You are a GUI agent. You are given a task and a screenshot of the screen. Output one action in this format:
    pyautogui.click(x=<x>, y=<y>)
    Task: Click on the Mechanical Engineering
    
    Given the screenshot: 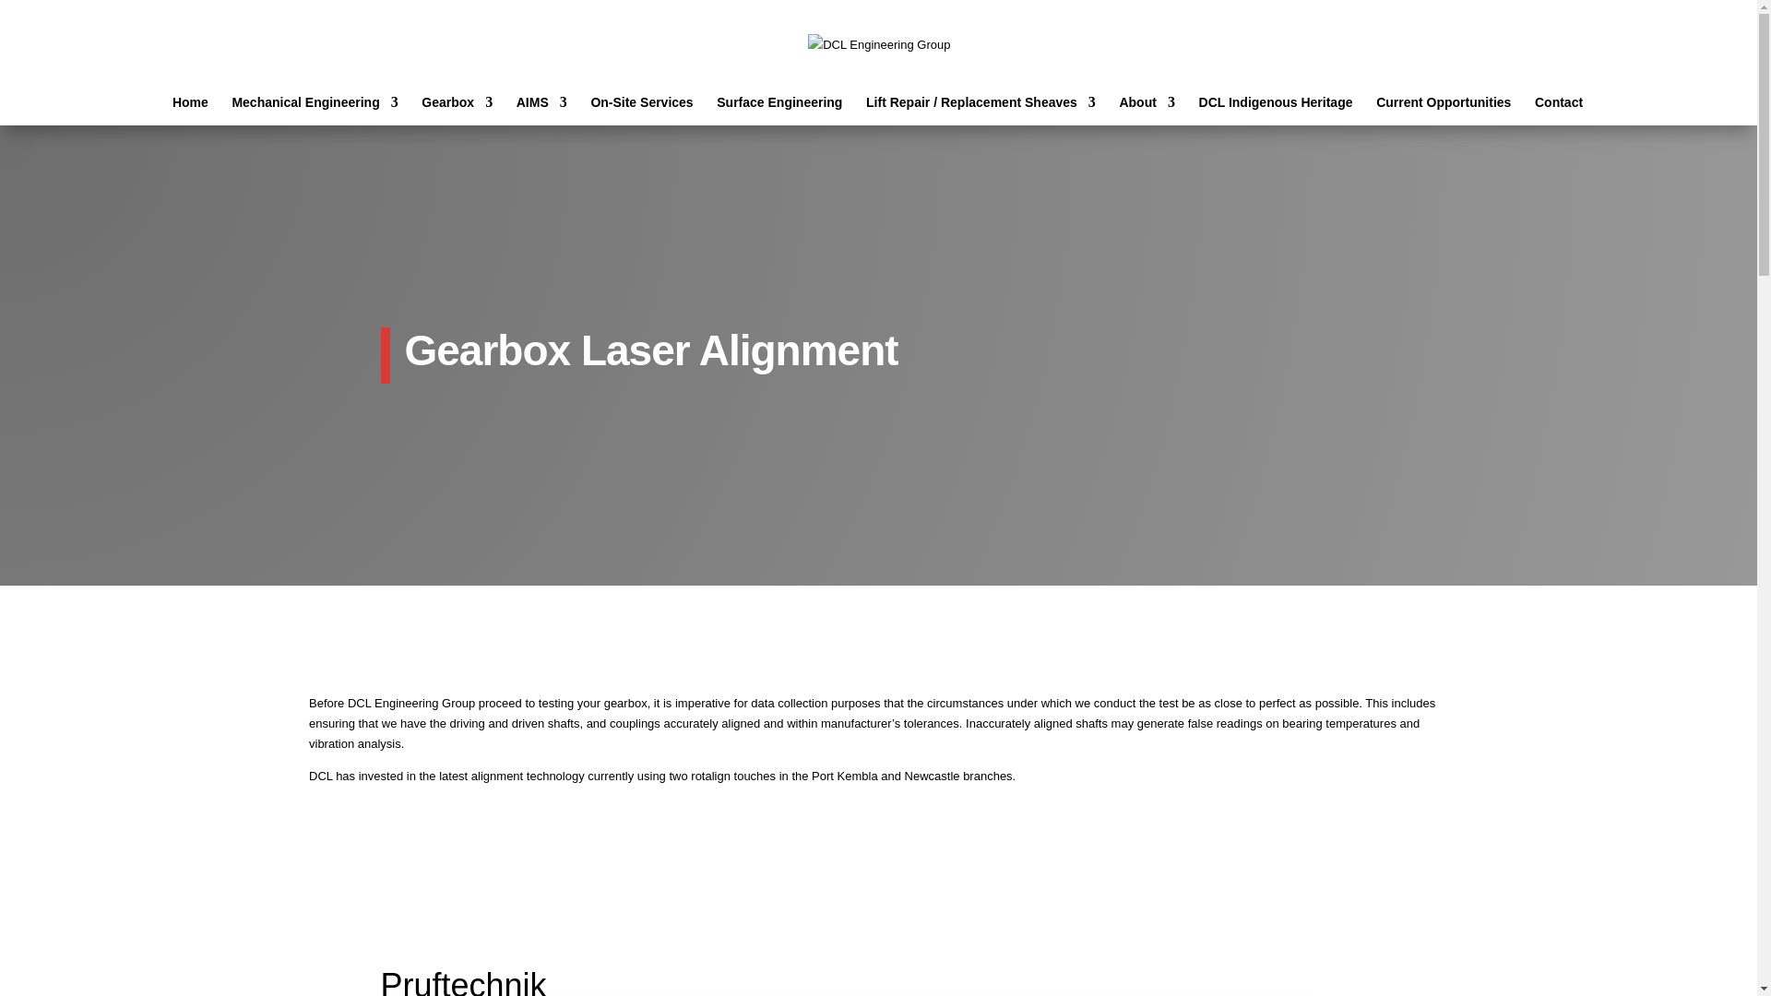 What is the action you would take?
    pyautogui.click(x=315, y=111)
    